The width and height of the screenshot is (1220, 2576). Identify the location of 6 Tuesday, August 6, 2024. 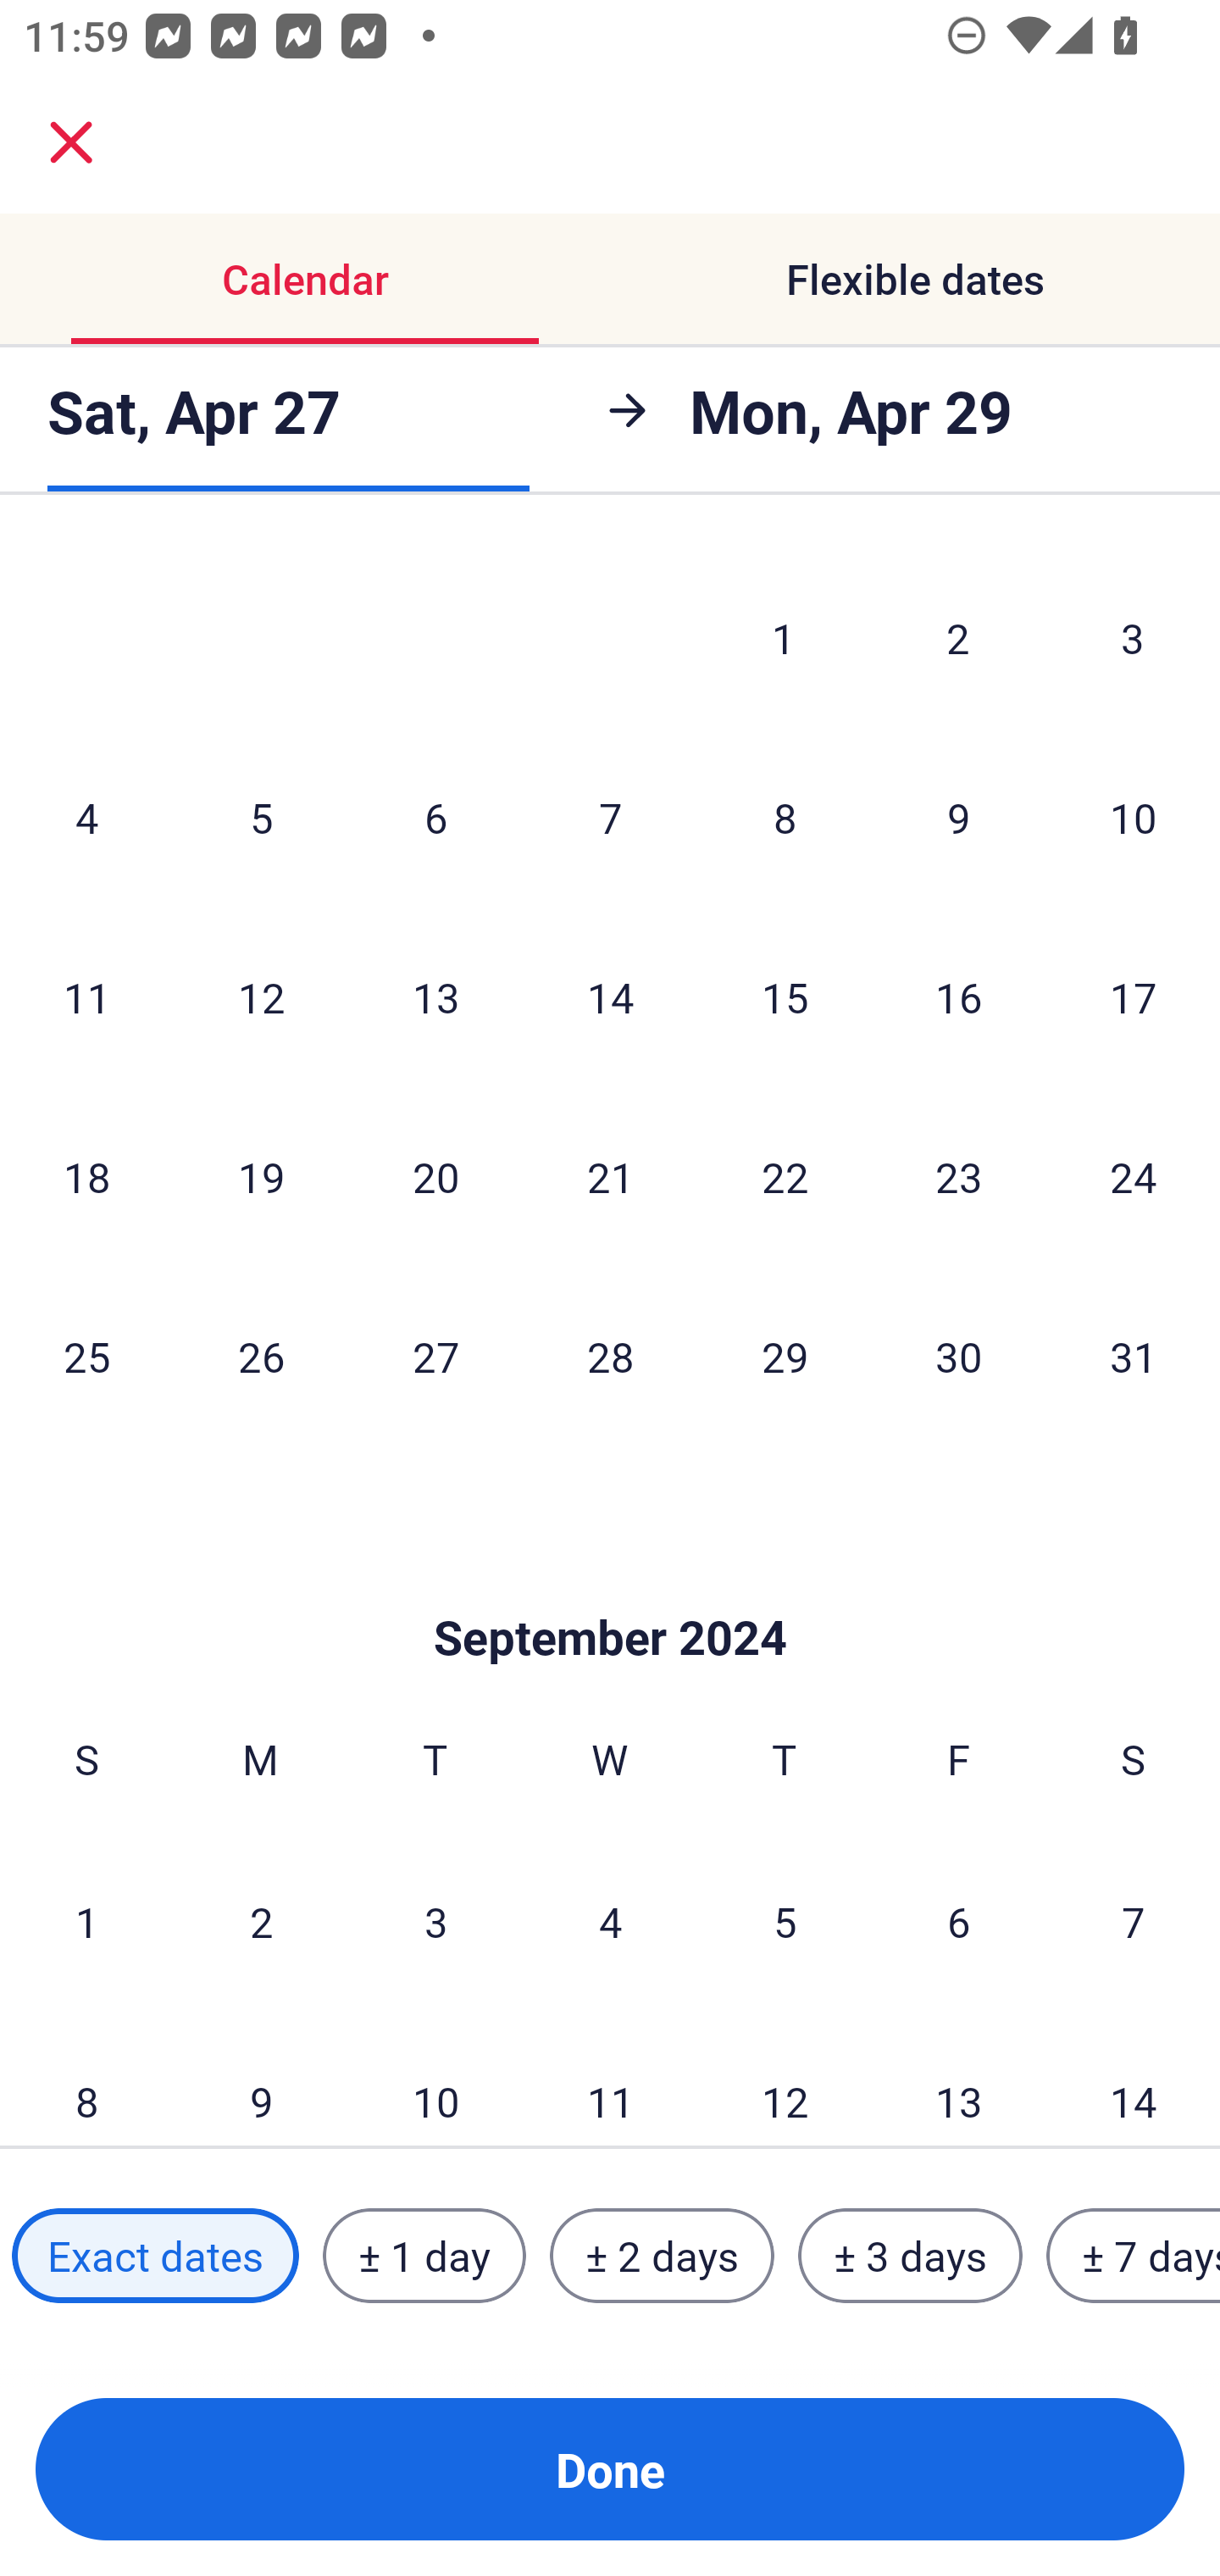
(435, 818).